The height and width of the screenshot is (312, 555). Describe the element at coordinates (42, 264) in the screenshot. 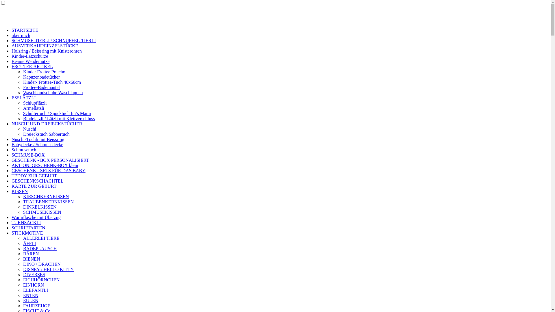

I see `DINO / DRACHEN` at that location.